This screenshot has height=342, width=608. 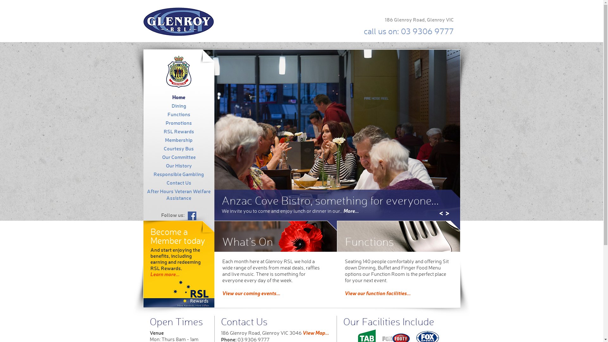 What do you see at coordinates (179, 114) in the screenshot?
I see `Functions` at bounding box center [179, 114].